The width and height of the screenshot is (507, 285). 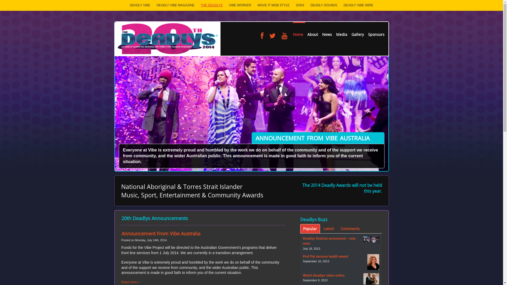 I want to click on Sponsors, so click(x=375, y=31).